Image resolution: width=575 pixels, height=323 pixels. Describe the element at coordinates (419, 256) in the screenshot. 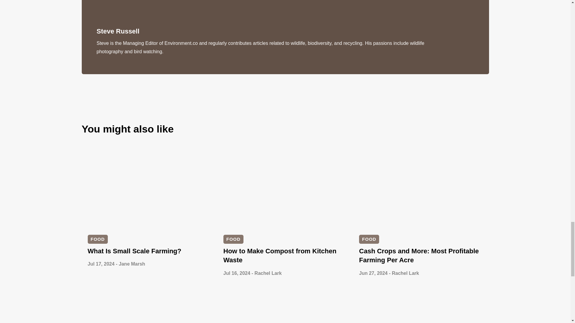

I see `Cash Crops and More: Most Profitable Farming Per Acre` at that location.